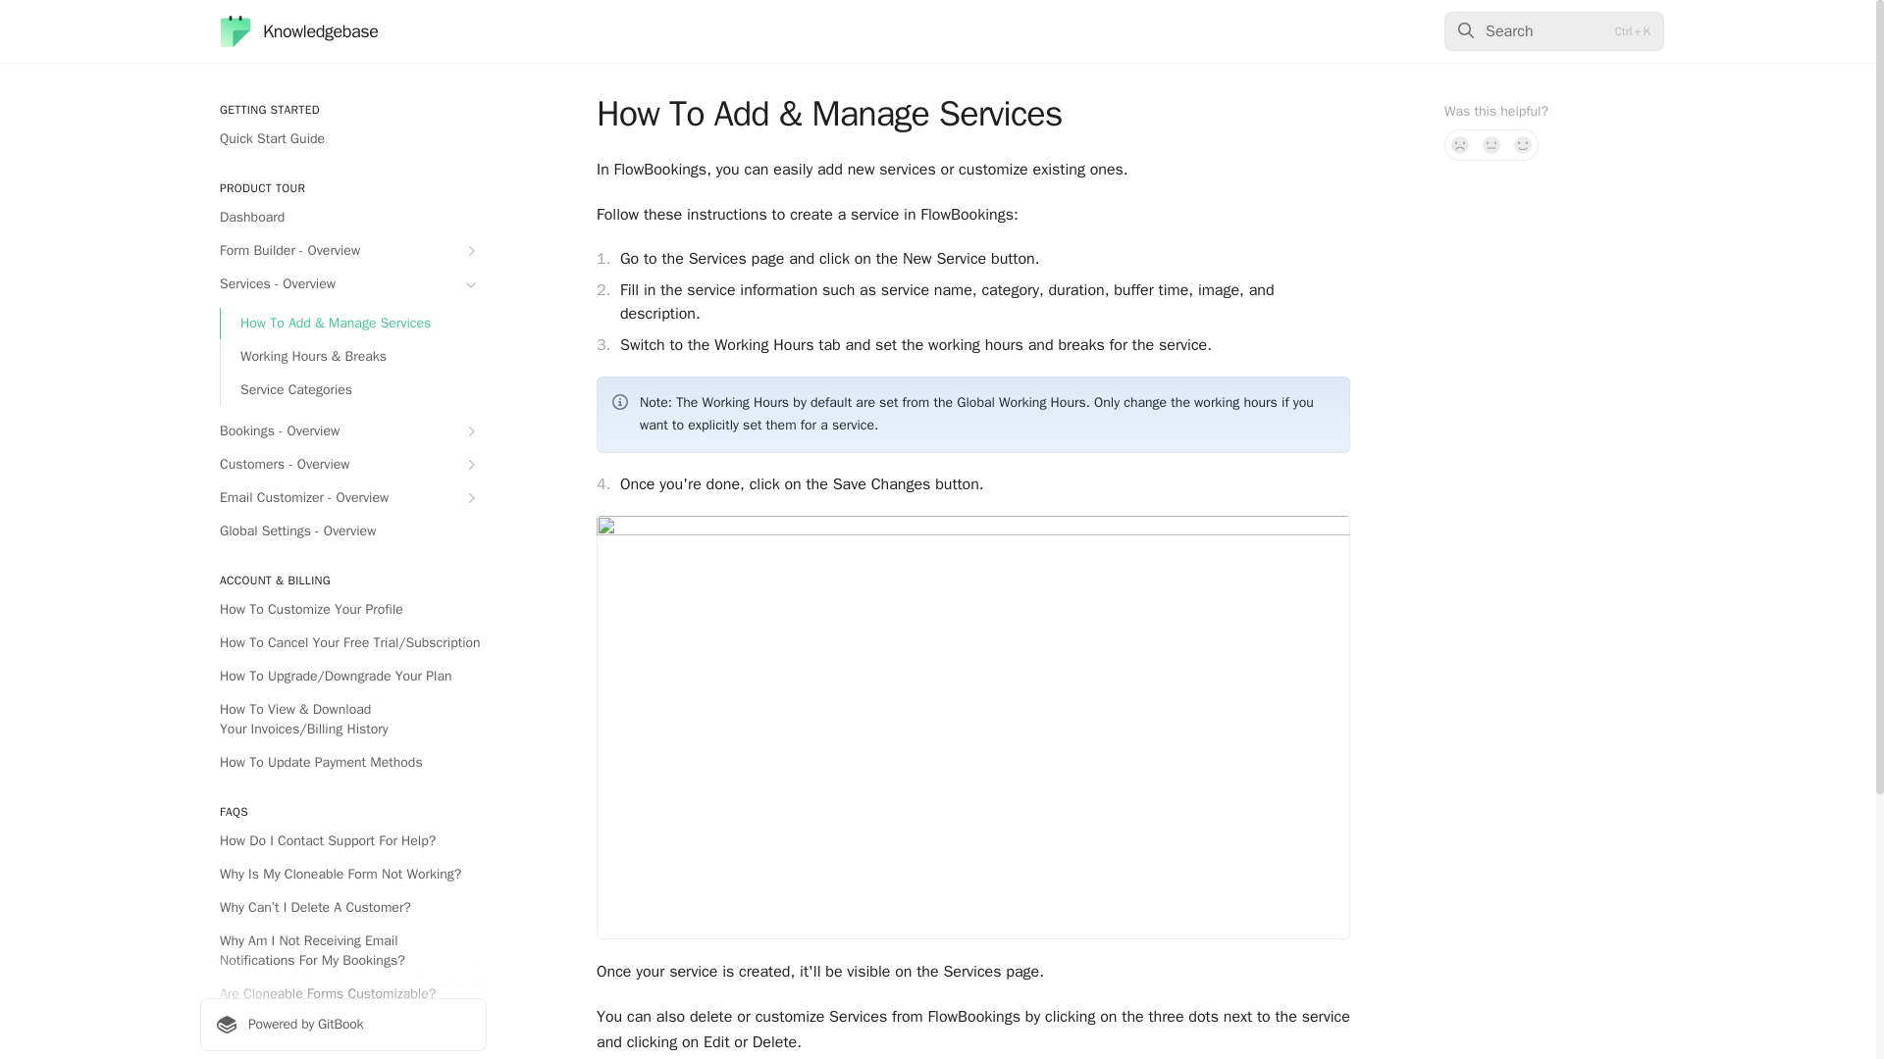 This screenshot has width=1884, height=1059. What do you see at coordinates (342, 139) in the screenshot?
I see `Quick Start Guide` at bounding box center [342, 139].